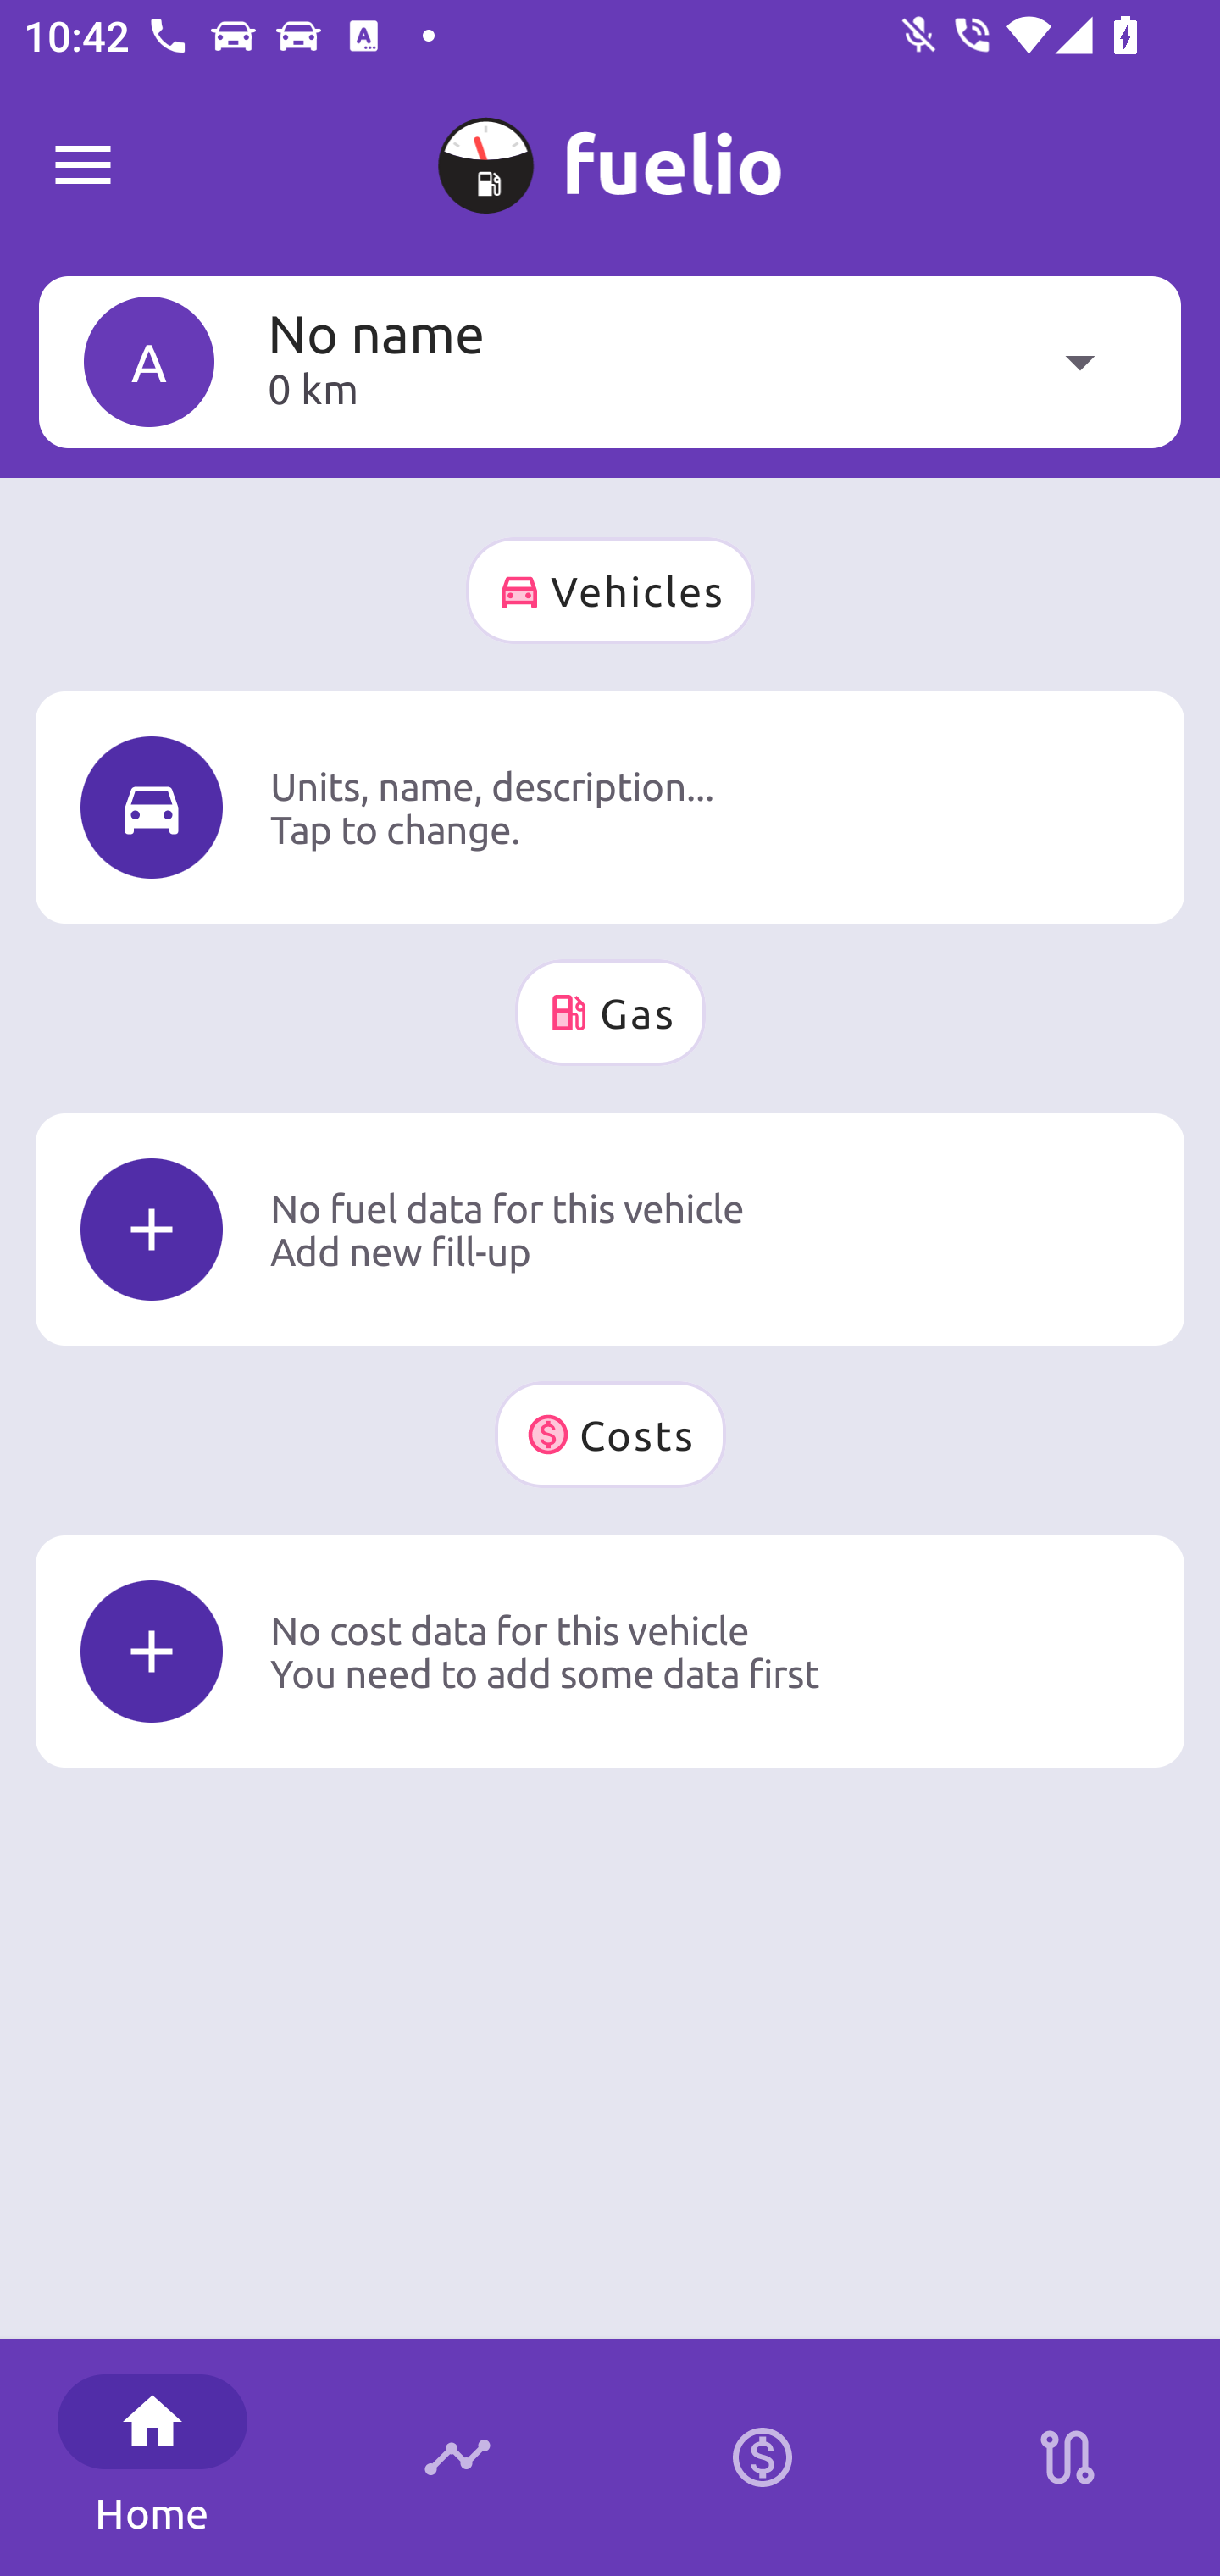  Describe the element at coordinates (610, 1435) in the screenshot. I see `Costs` at that location.